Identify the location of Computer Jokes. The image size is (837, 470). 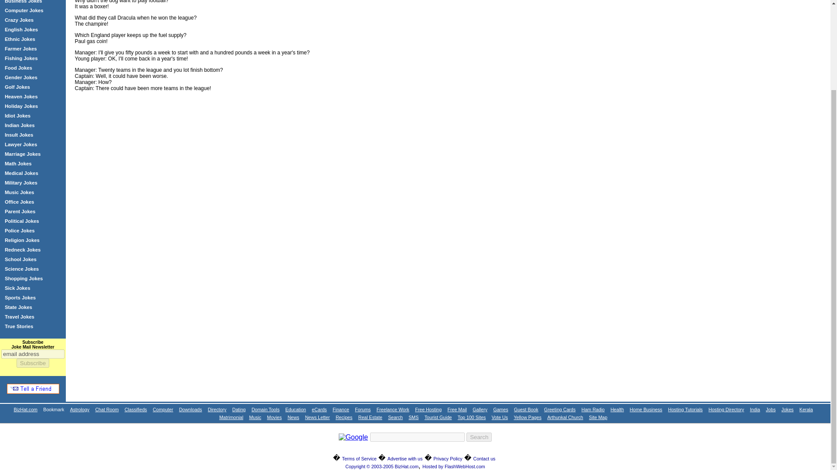
(24, 10).